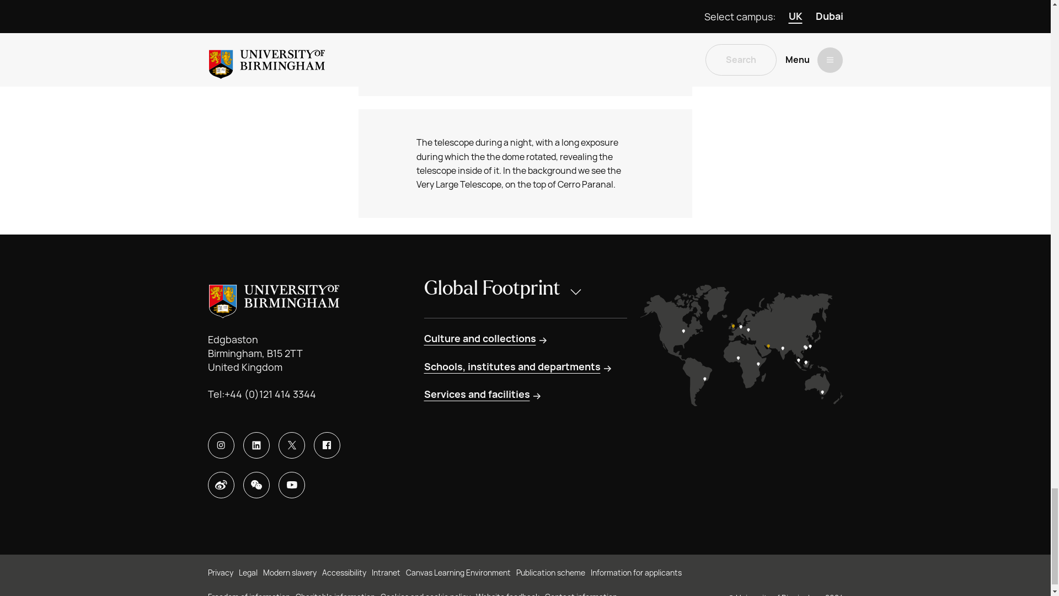  I want to click on Schools, institutes and departments, so click(518, 367).